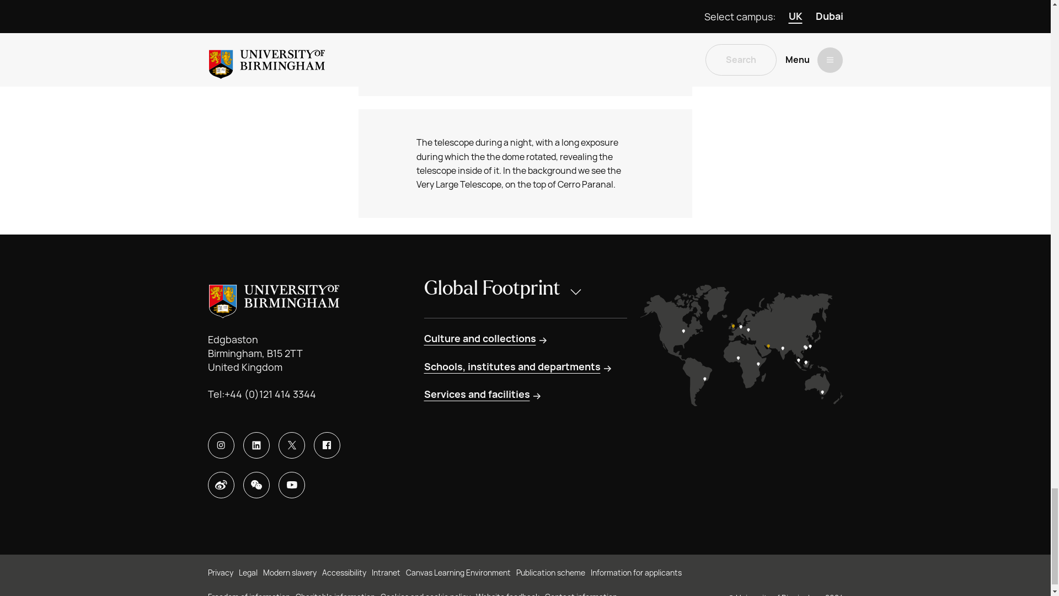  I want to click on Schools, institutes and departments, so click(518, 367).